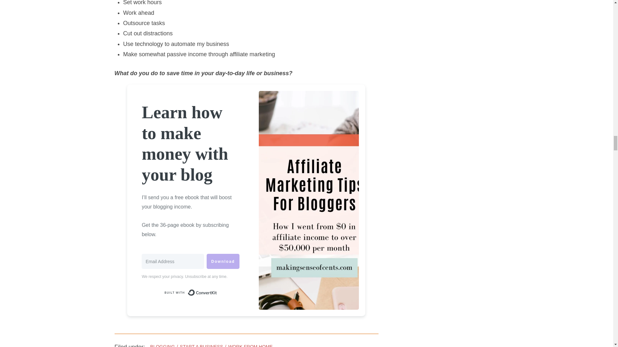 The image size is (618, 347). Describe the element at coordinates (201, 346) in the screenshot. I see `START A BUSINESS` at that location.